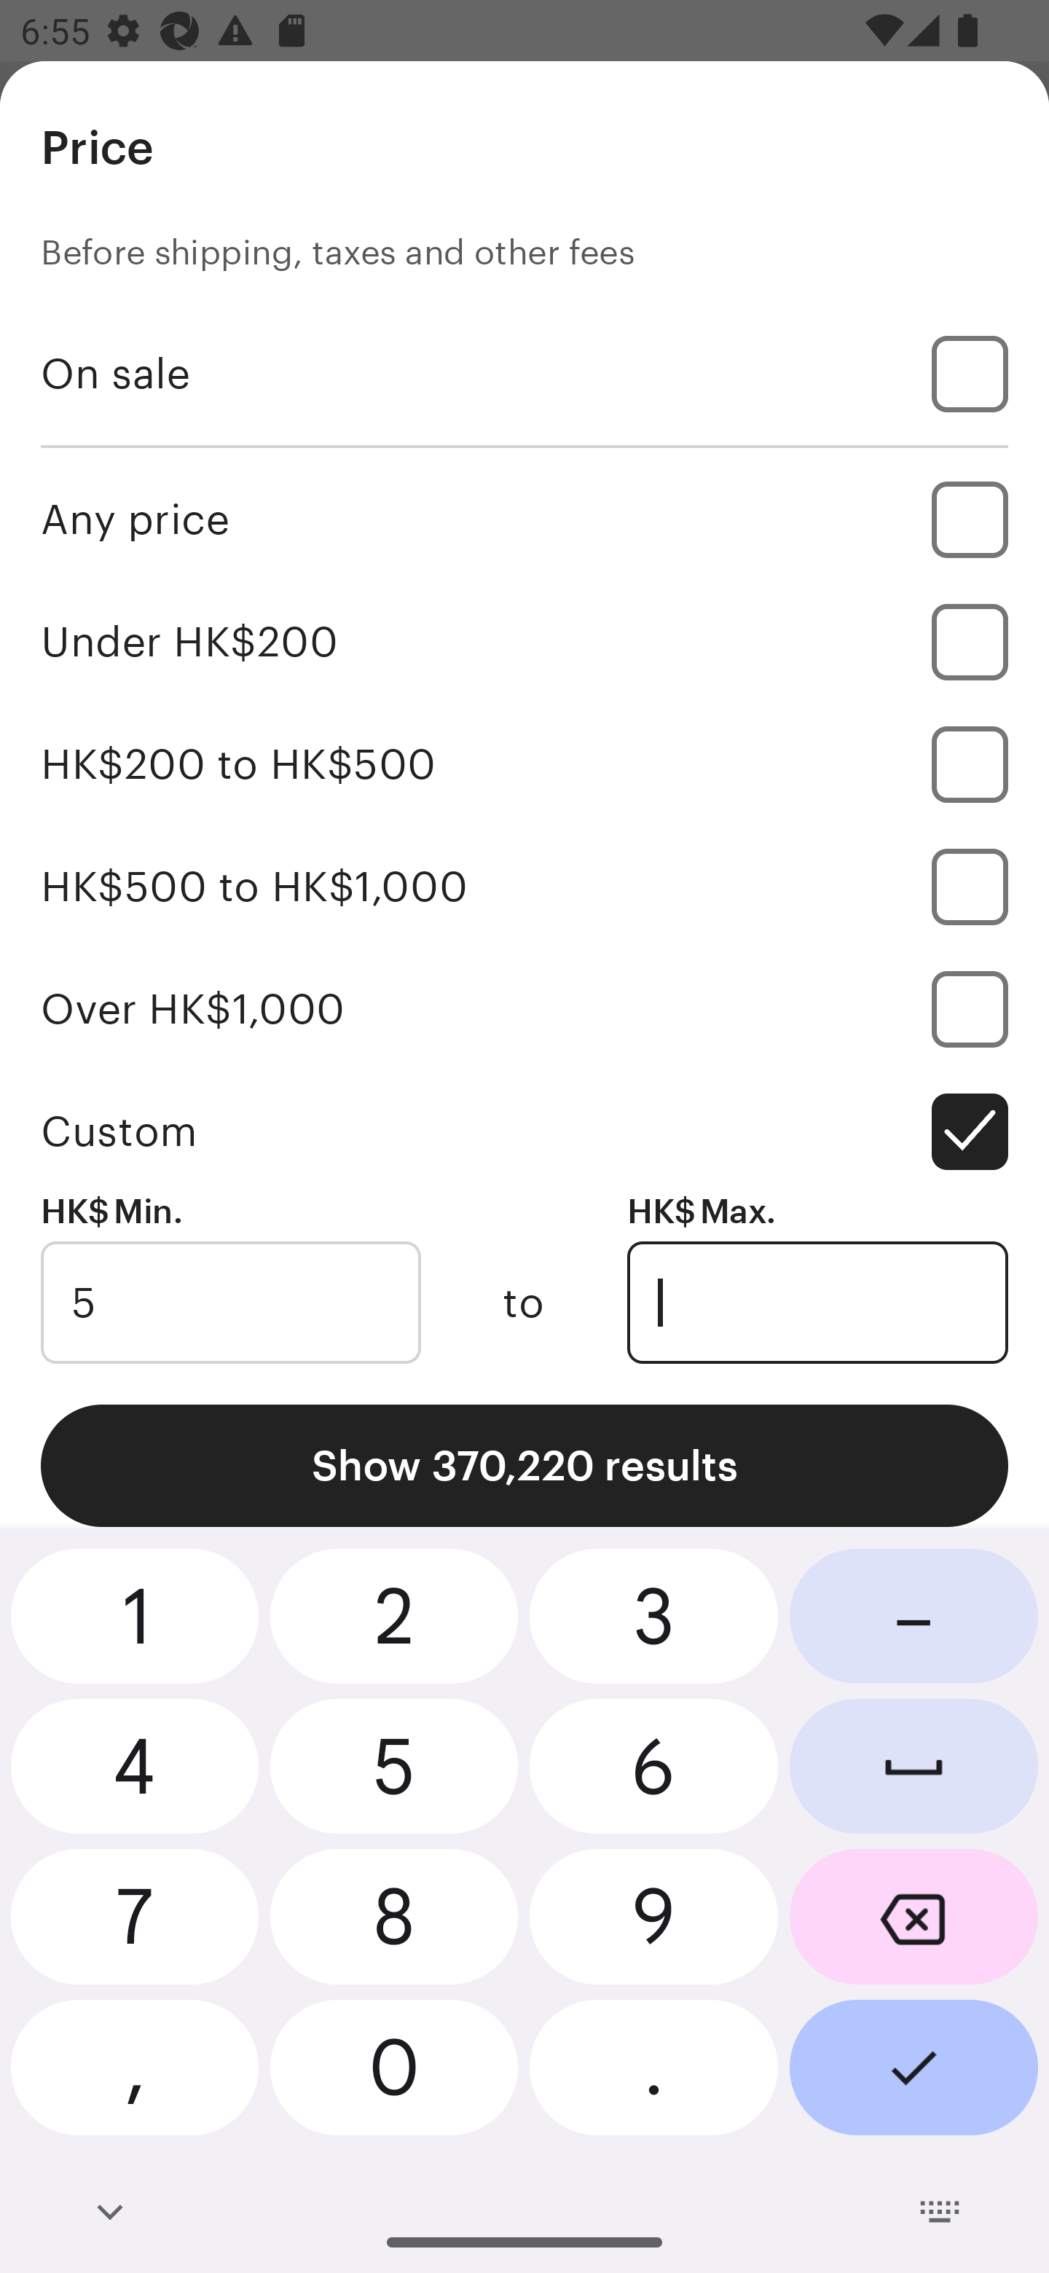 This screenshot has height=2273, width=1049. I want to click on On sale, so click(524, 373).